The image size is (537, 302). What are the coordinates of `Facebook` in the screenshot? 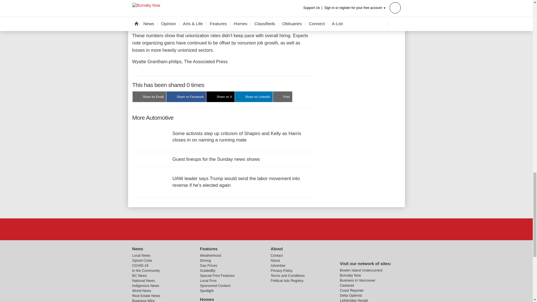 It's located at (252, 229).